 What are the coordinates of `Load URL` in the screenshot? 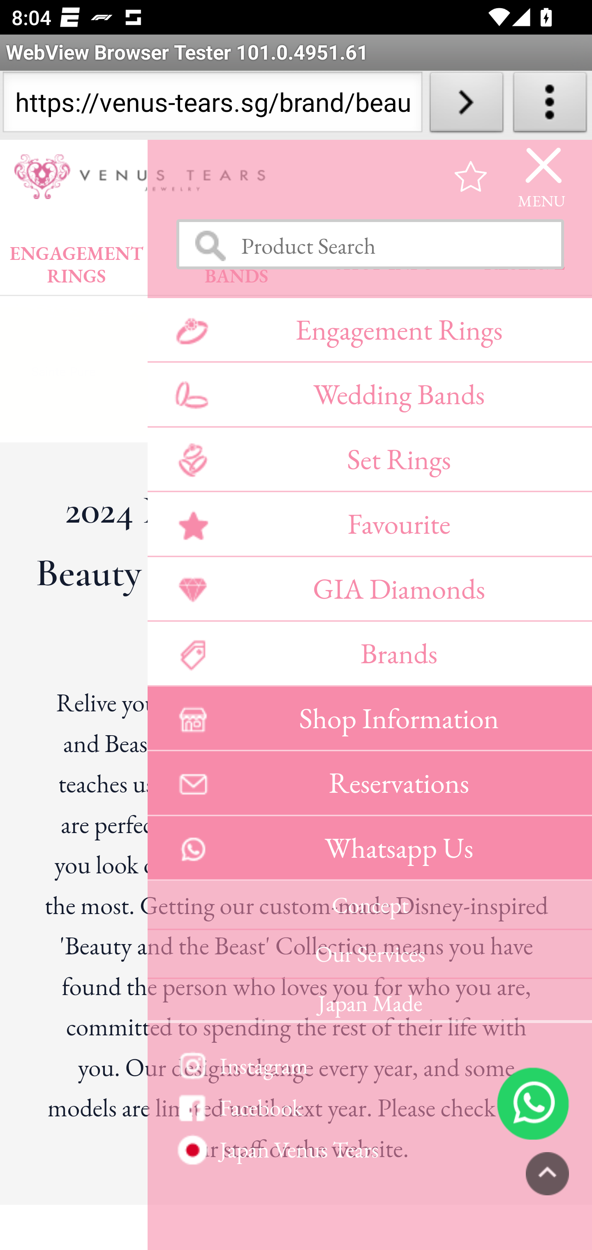 It's located at (466, 105).